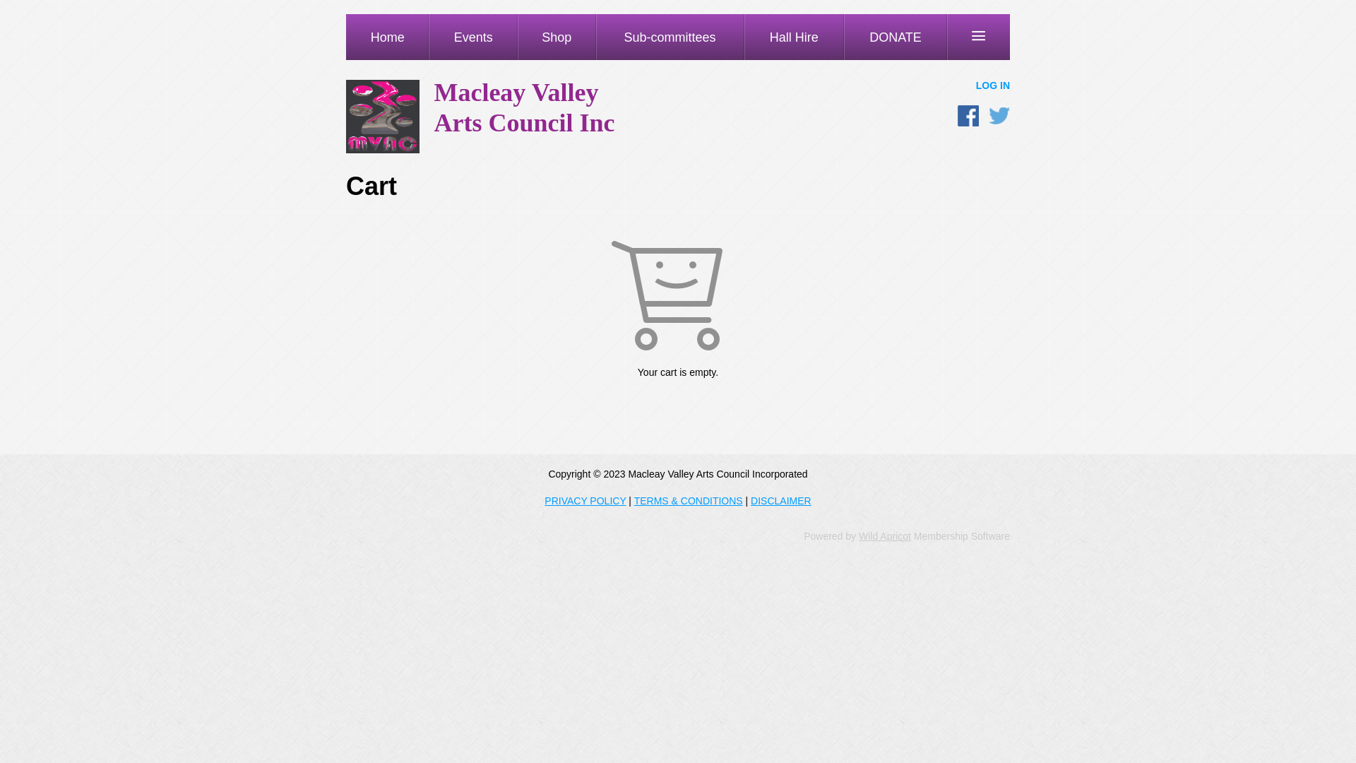 Image resolution: width=1356 pixels, height=763 pixels. What do you see at coordinates (885, 536) in the screenshot?
I see `Wild Apricot` at bounding box center [885, 536].